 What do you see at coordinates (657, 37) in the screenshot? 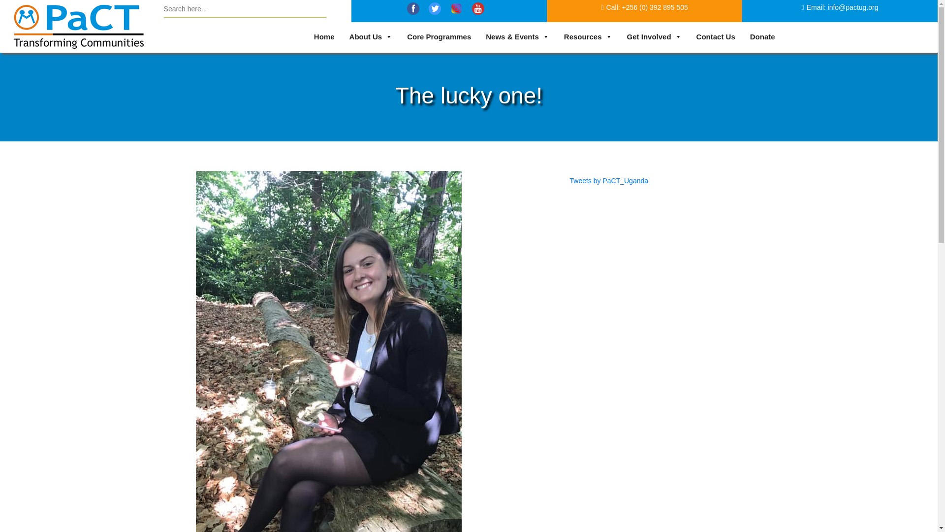
I see `Get Involved` at bounding box center [657, 37].